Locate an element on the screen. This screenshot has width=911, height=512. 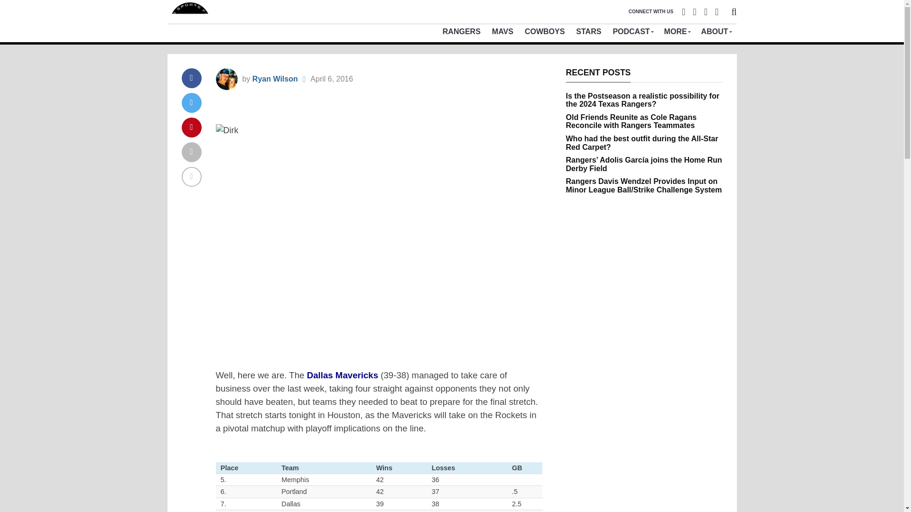
RANGERS is located at coordinates (462, 31).